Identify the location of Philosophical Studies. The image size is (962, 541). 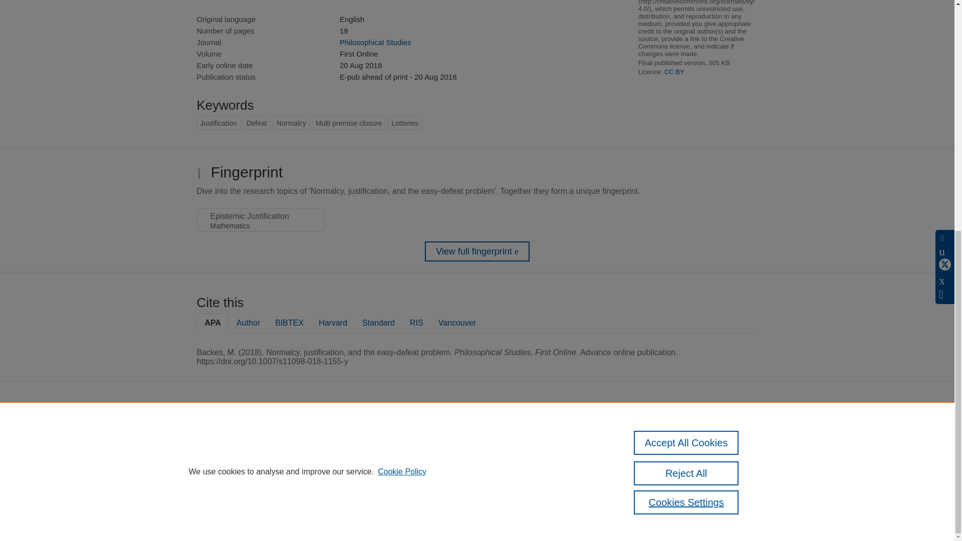
(375, 42).